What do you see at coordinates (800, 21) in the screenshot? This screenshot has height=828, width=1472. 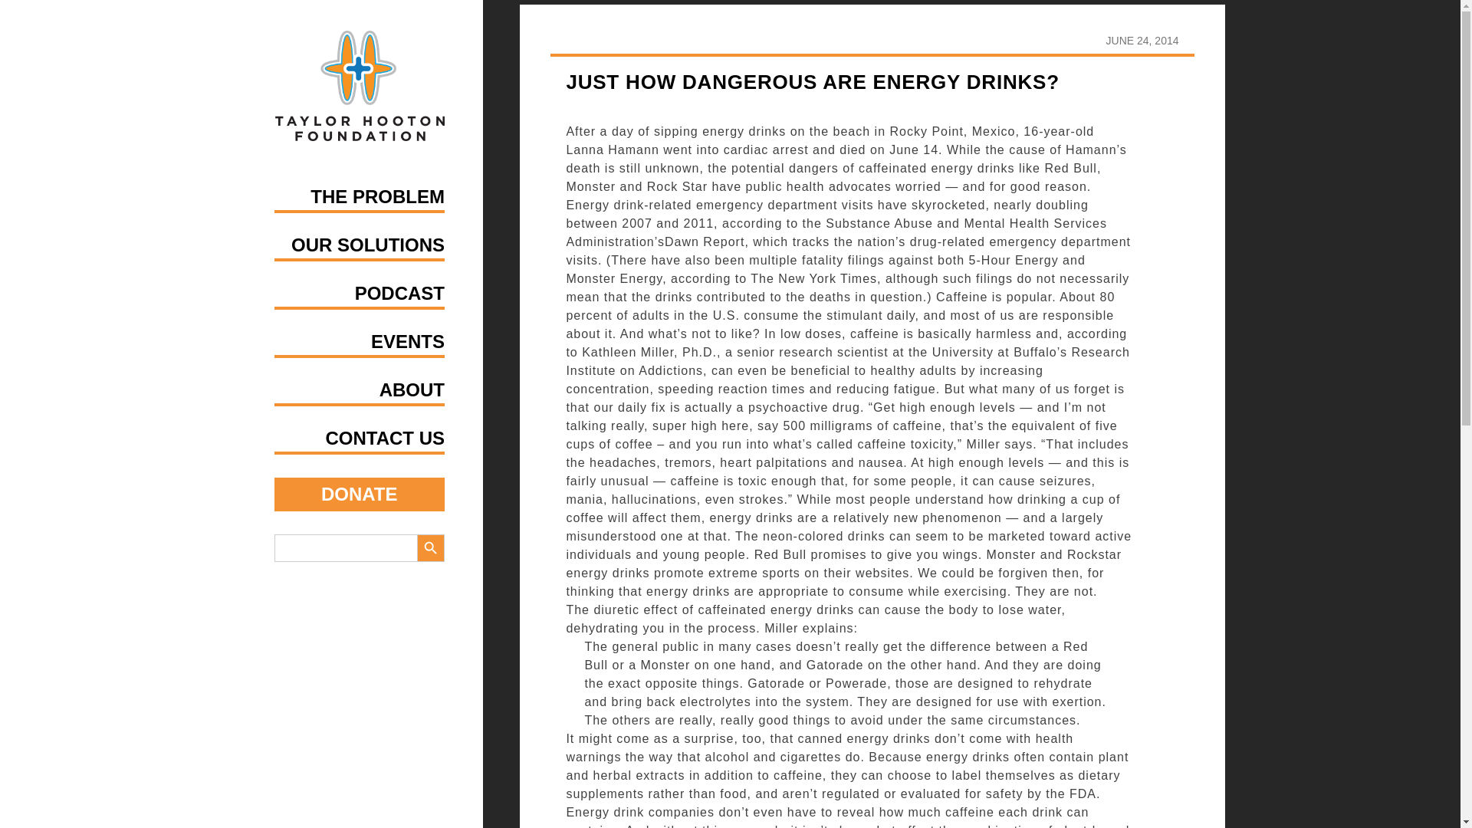 I see `Go to the General category archives.` at bounding box center [800, 21].